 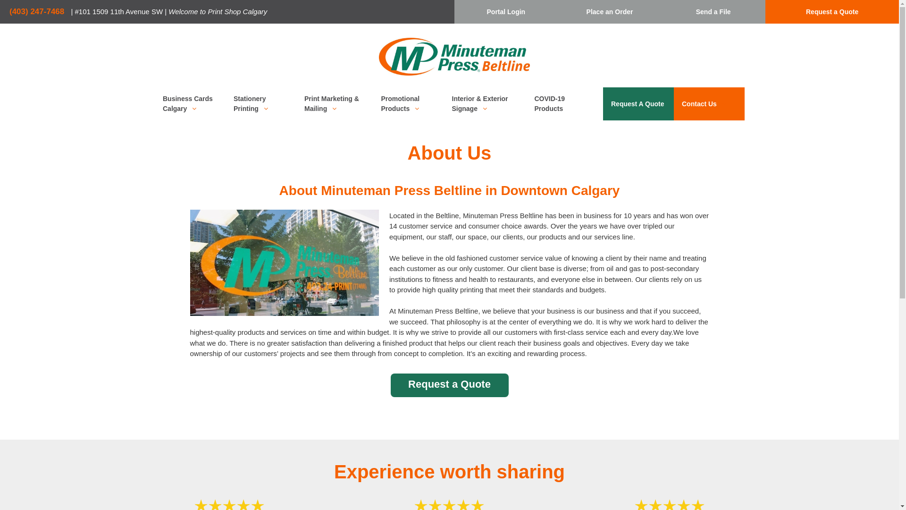 I want to click on Place an Order - Minuteman Press Beltline, so click(x=610, y=11).